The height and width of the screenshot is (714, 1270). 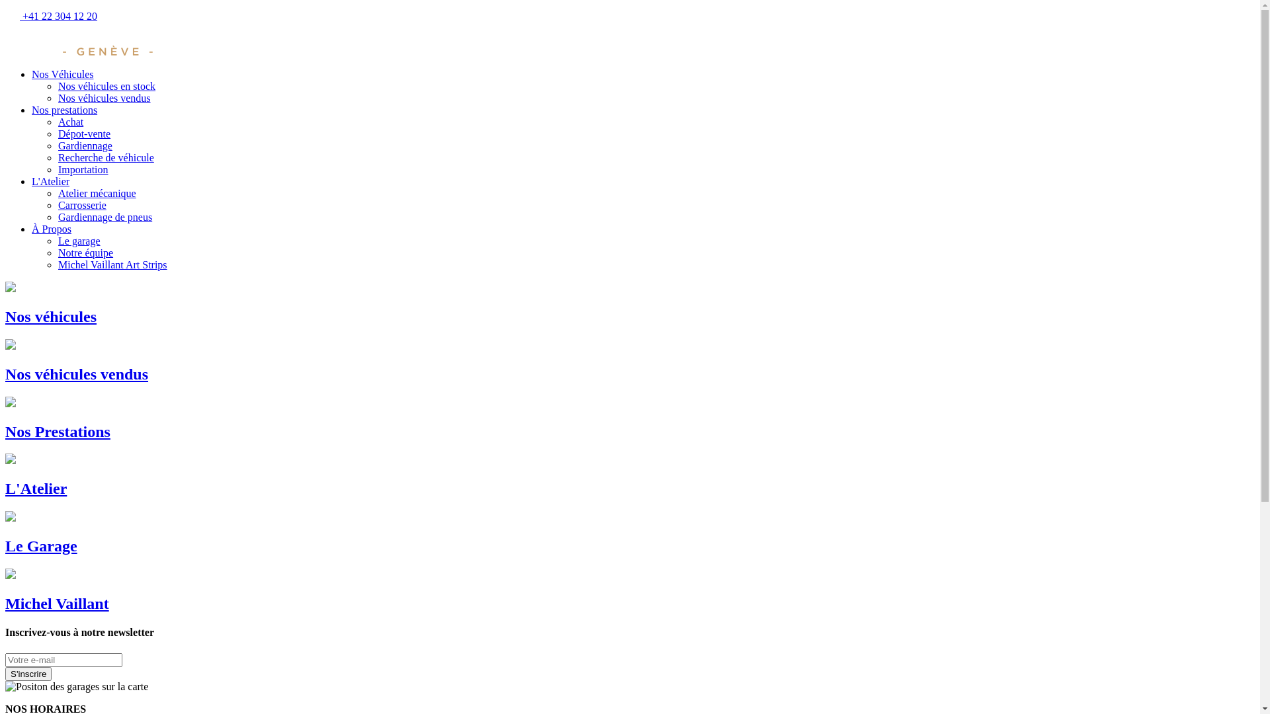 I want to click on Nos Prestations, so click(x=630, y=419).